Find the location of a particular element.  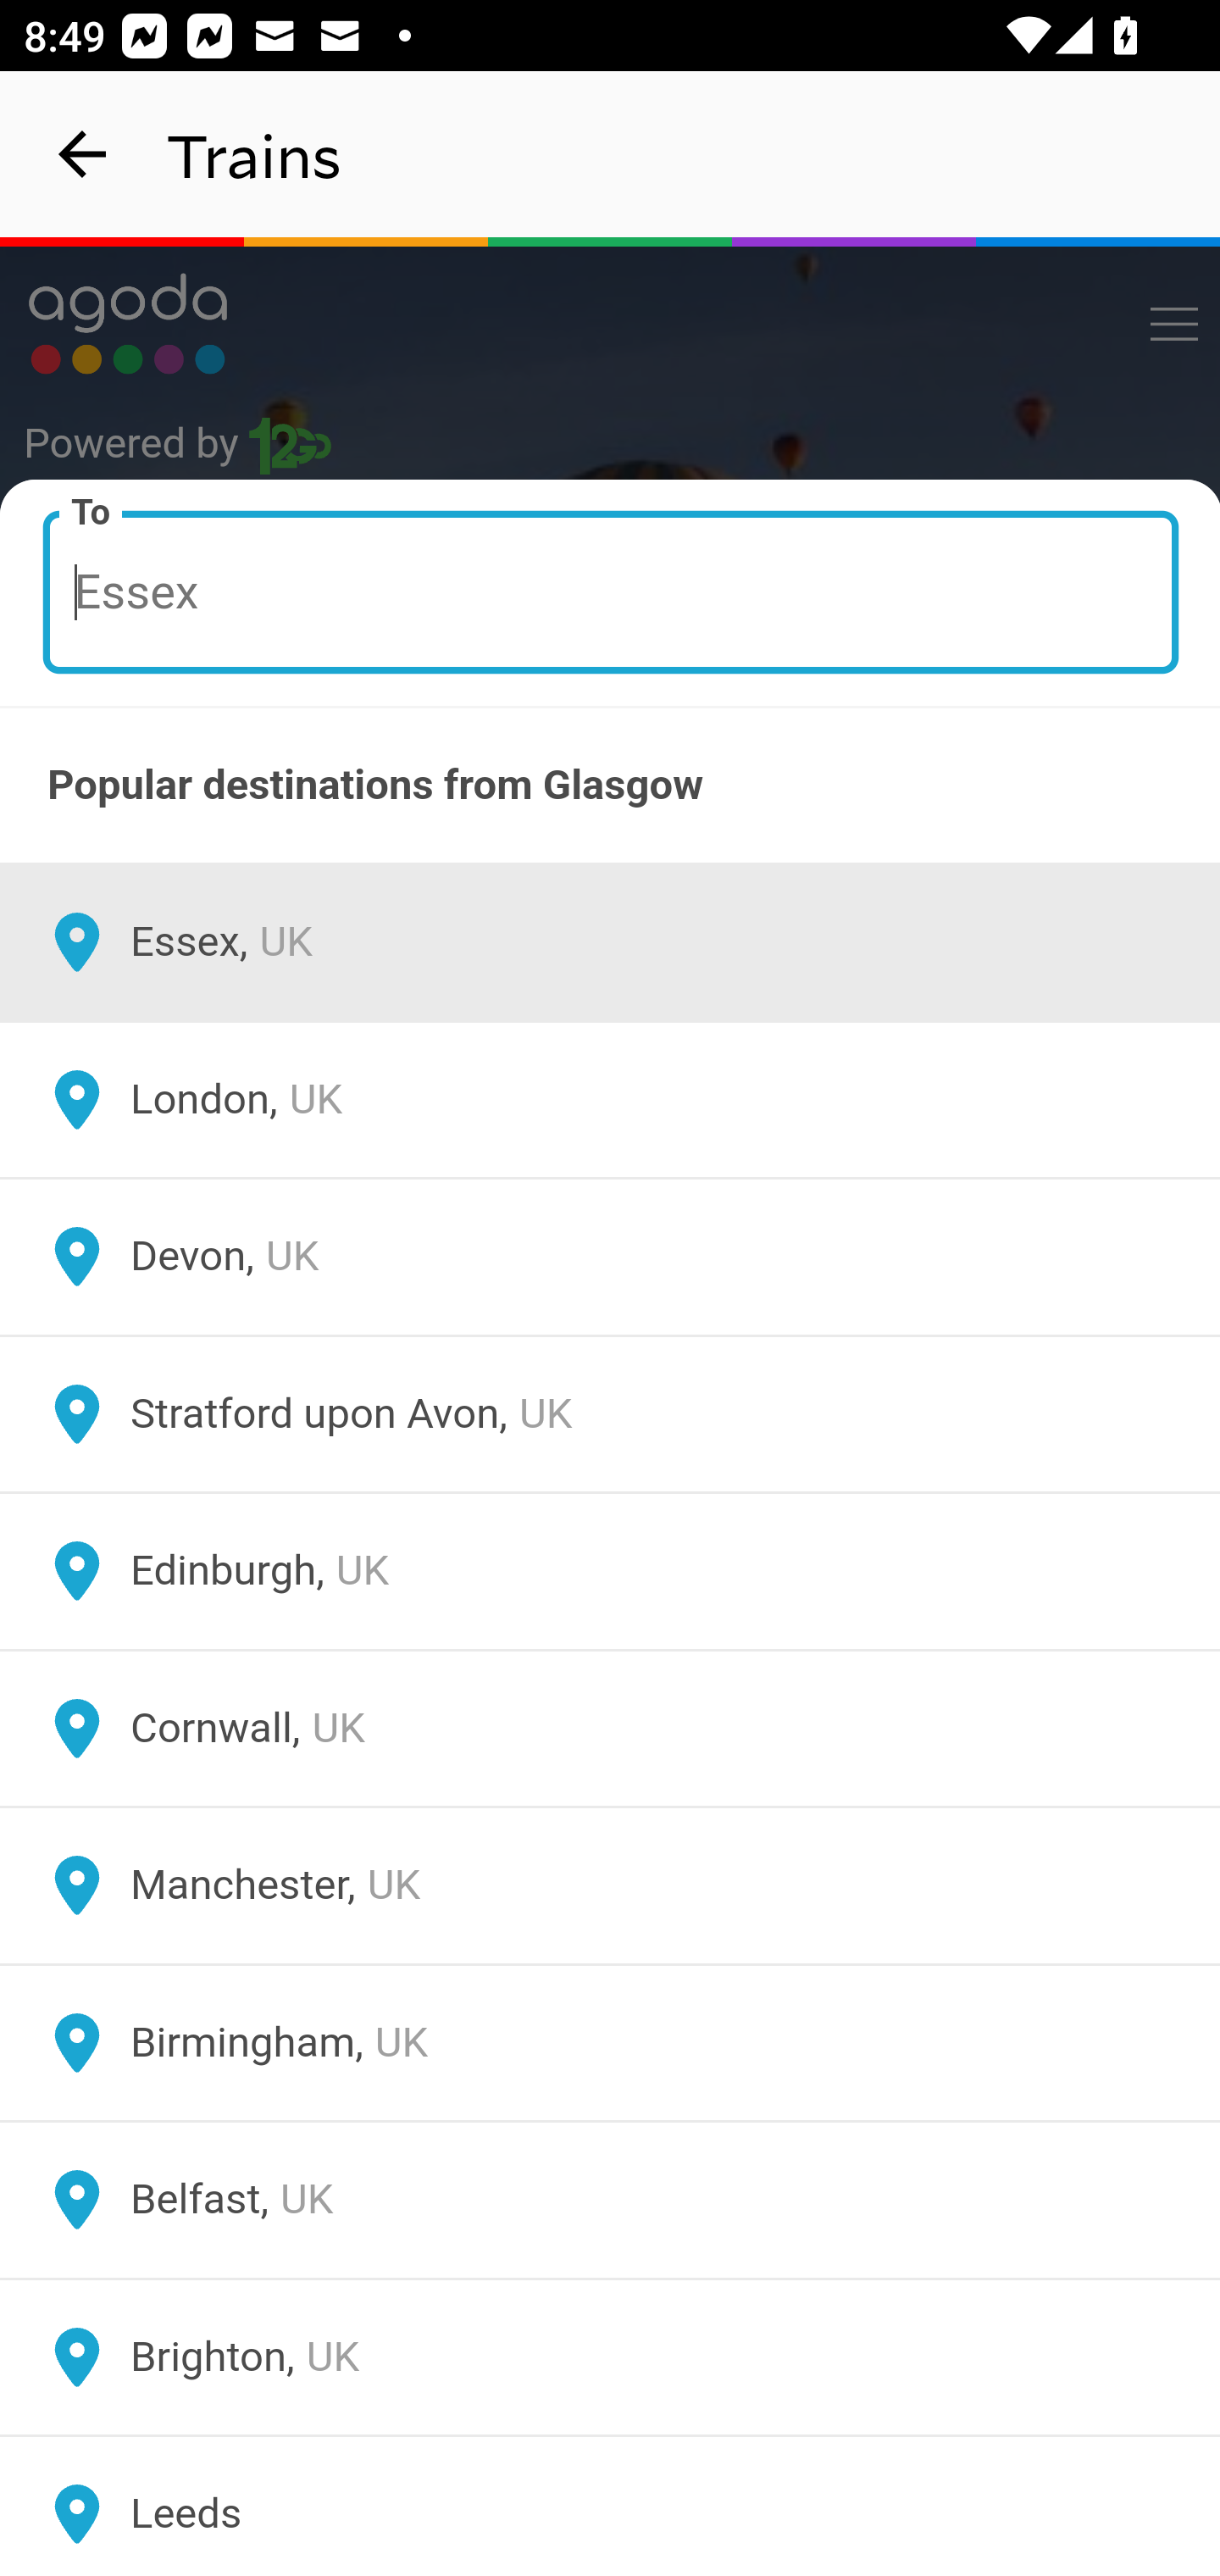

Stratford upon Avon,UK is located at coordinates (610, 1413).